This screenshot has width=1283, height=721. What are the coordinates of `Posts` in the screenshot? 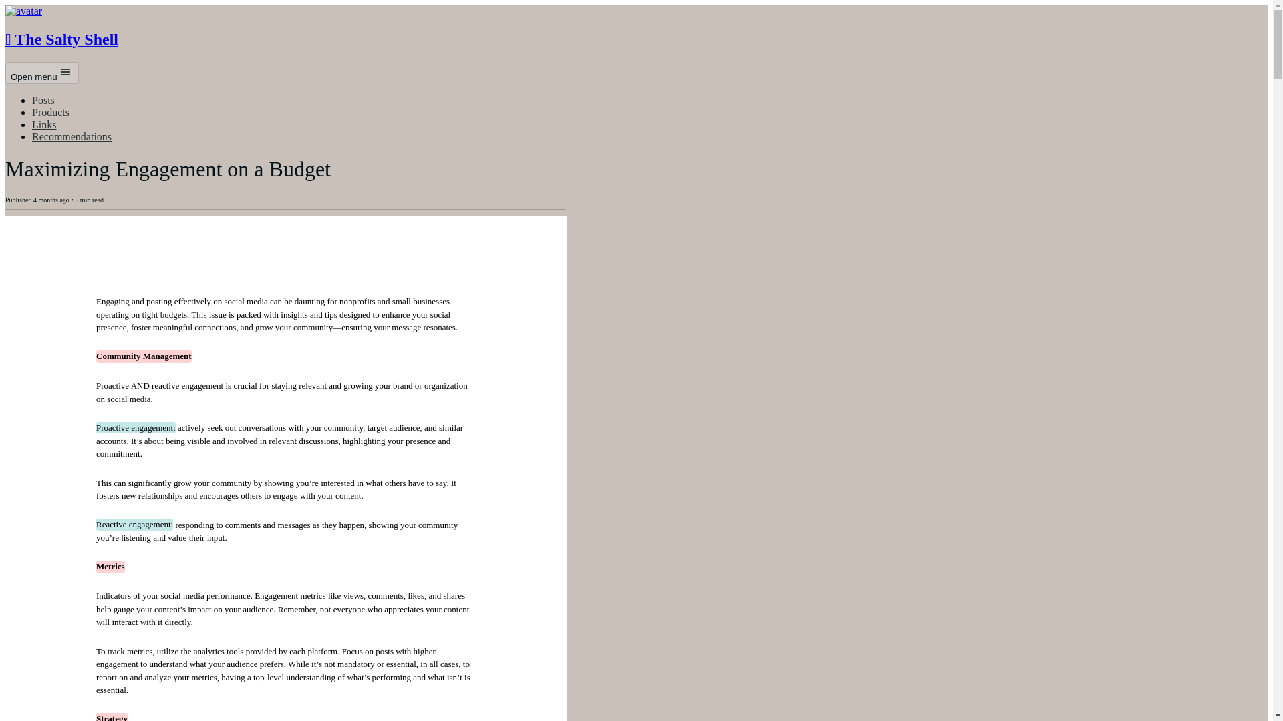 It's located at (43, 100).